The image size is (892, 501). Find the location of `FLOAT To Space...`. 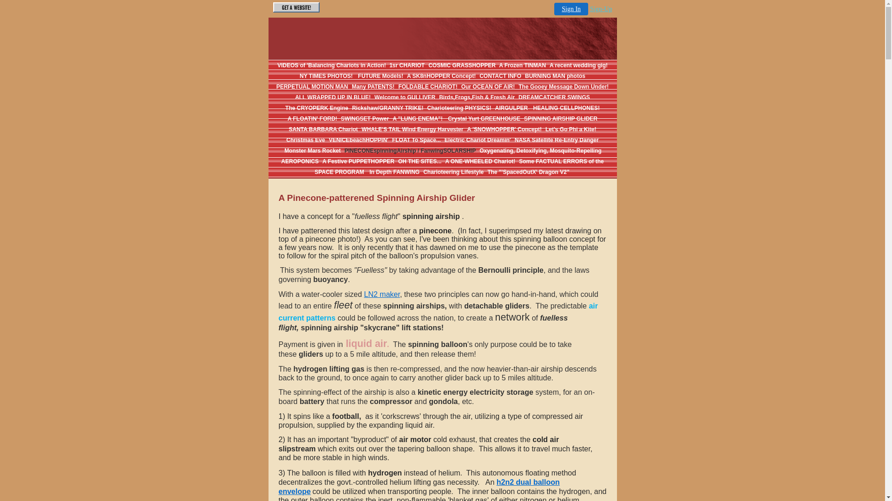

FLOAT To Space... is located at coordinates (416, 140).